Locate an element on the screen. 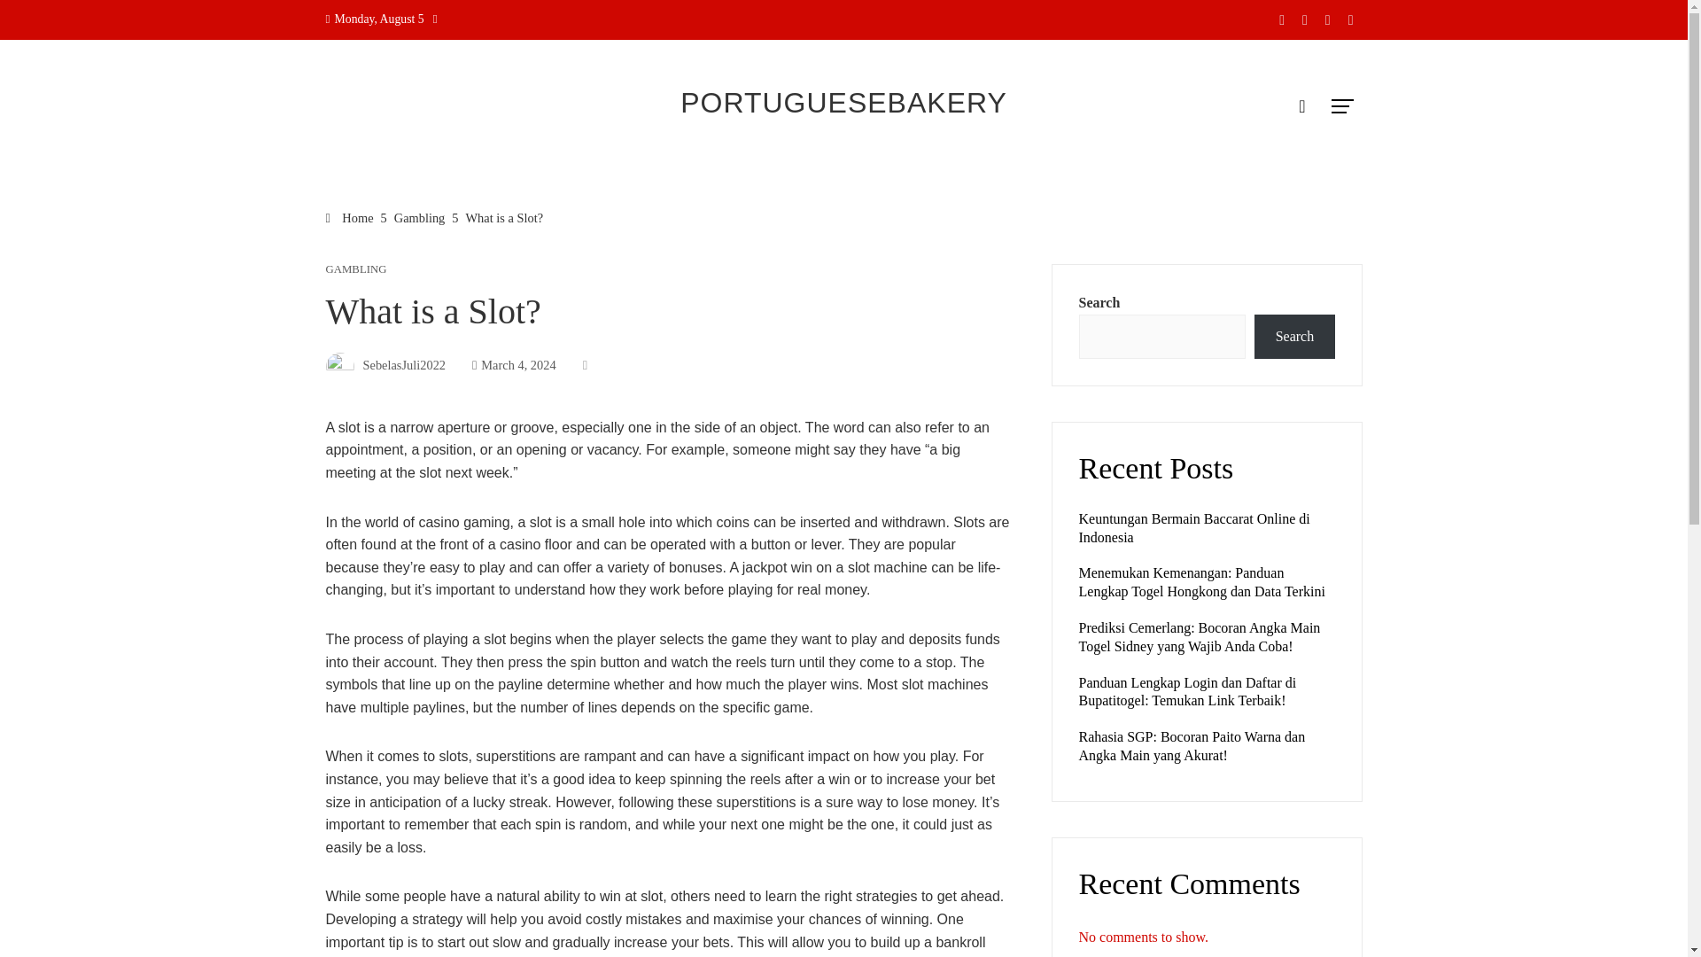 Image resolution: width=1701 pixels, height=957 pixels. PORTUGUESEBAKERY is located at coordinates (843, 103).